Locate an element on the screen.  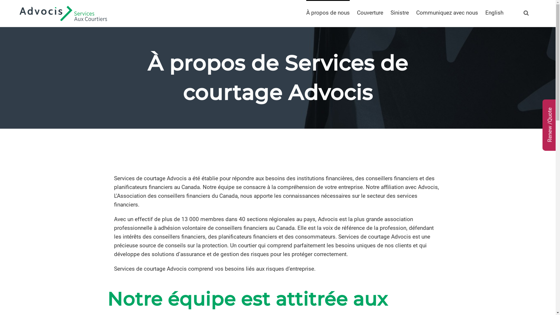
Sinistre is located at coordinates (400, 12).